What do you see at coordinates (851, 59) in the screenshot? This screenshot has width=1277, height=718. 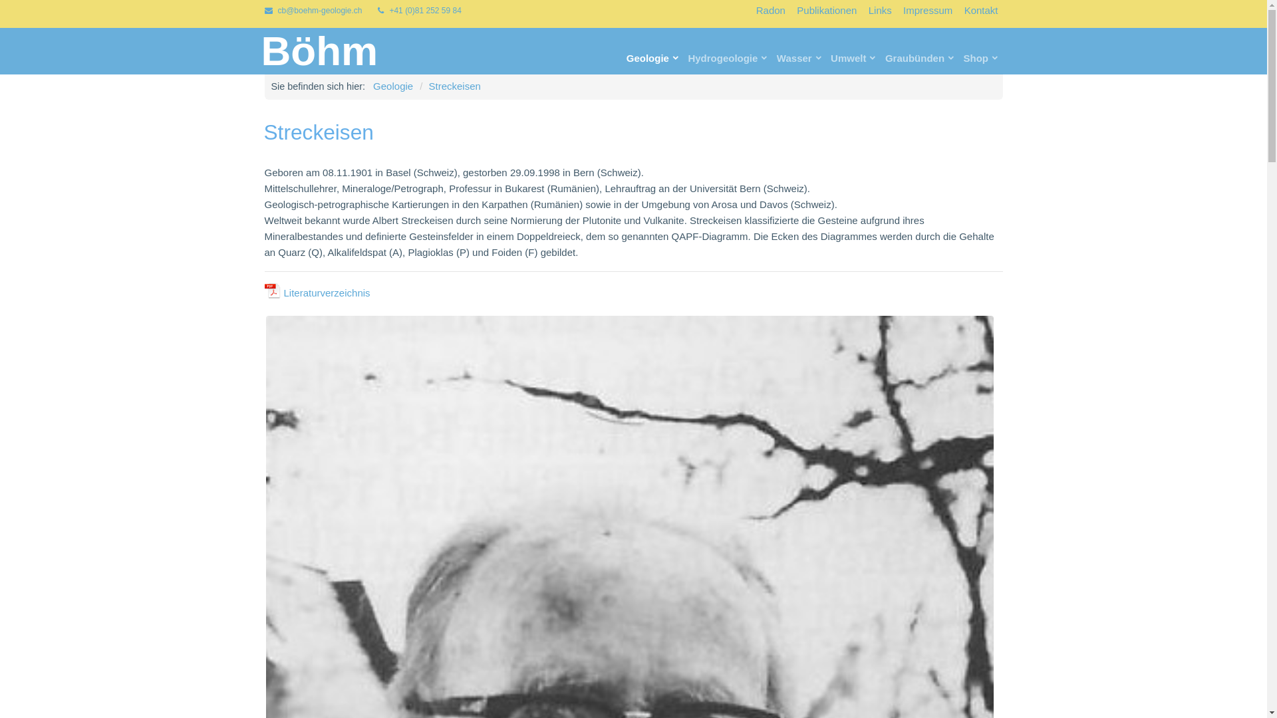 I see `Umwelt` at bounding box center [851, 59].